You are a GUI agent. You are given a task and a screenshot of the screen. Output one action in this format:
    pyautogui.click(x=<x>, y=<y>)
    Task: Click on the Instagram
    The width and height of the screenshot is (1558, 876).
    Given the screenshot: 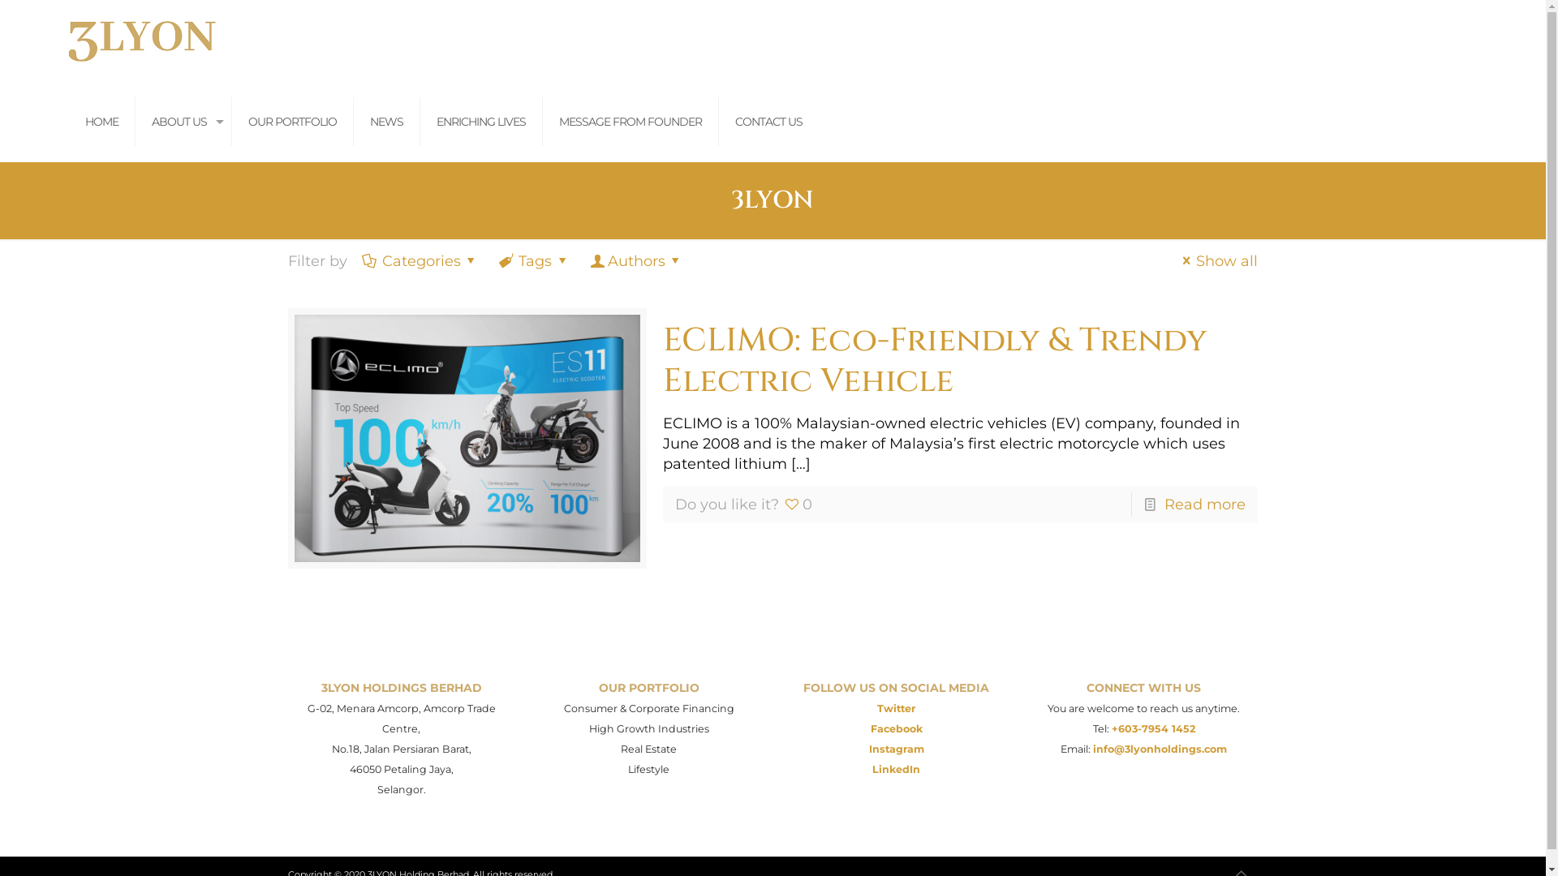 What is the action you would take?
    pyautogui.click(x=897, y=749)
    